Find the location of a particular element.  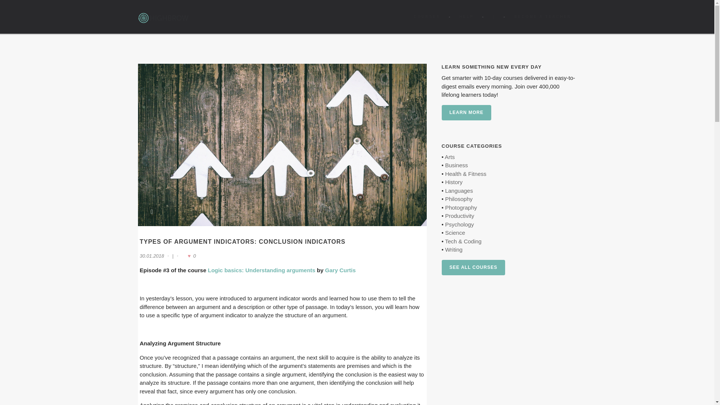

Arts is located at coordinates (450, 157).